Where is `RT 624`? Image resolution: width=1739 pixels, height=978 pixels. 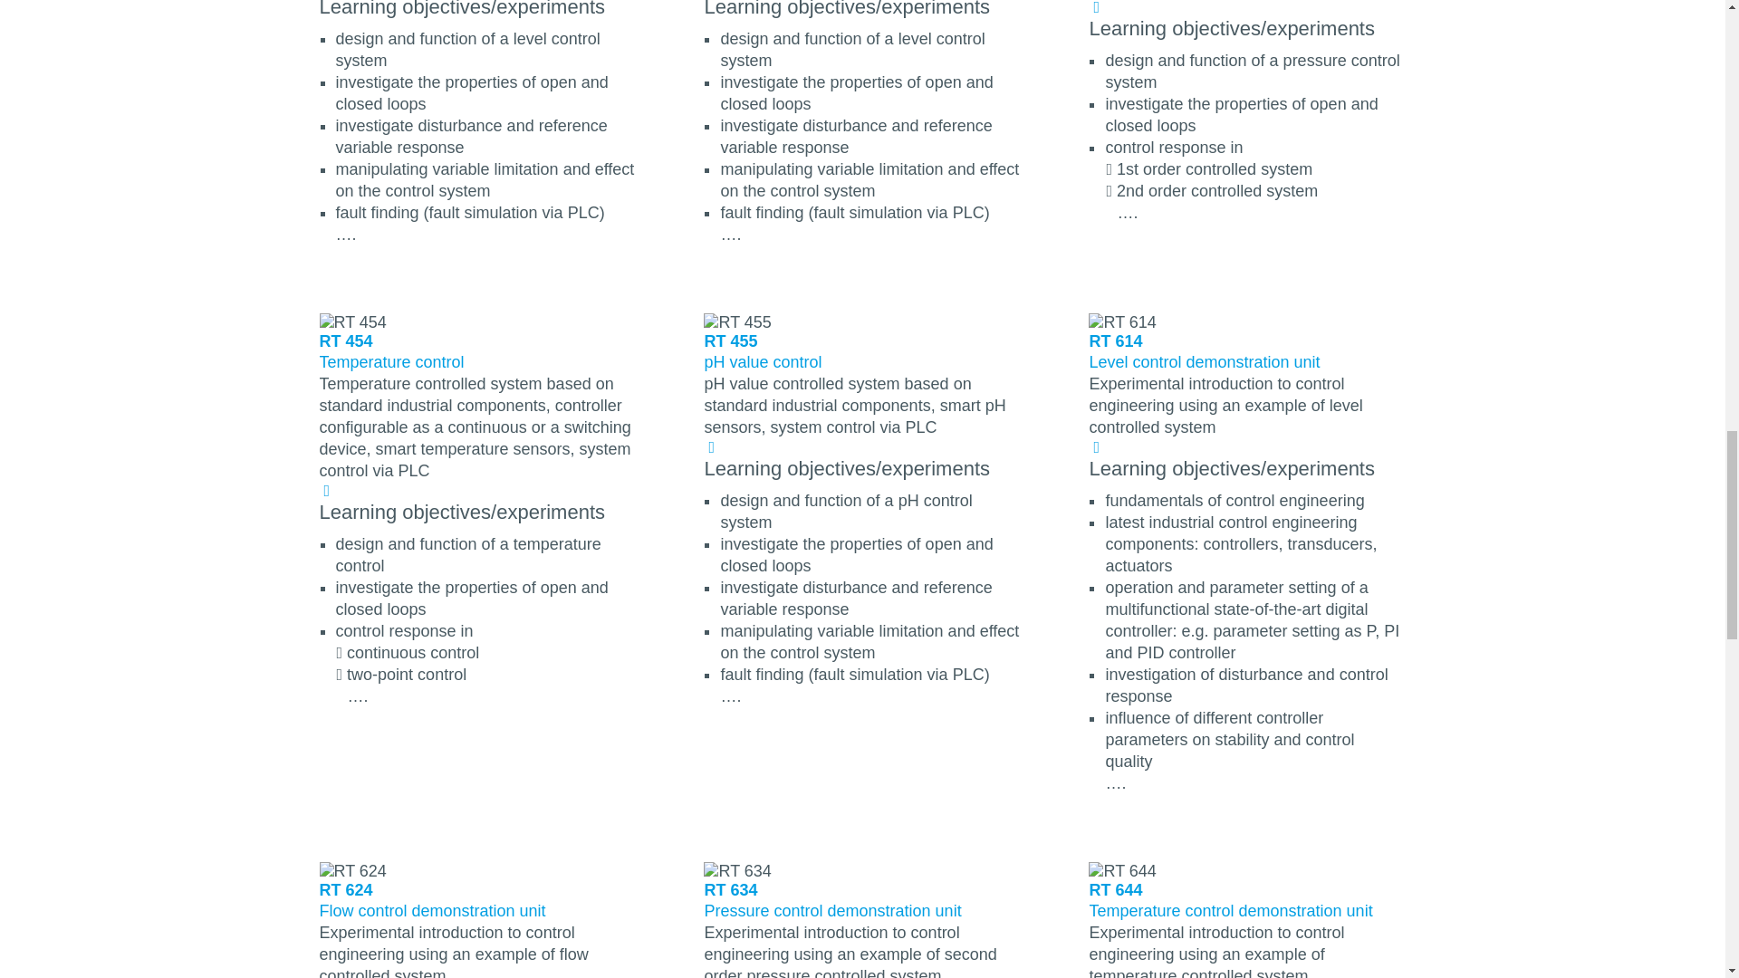 RT 624 is located at coordinates (351, 871).